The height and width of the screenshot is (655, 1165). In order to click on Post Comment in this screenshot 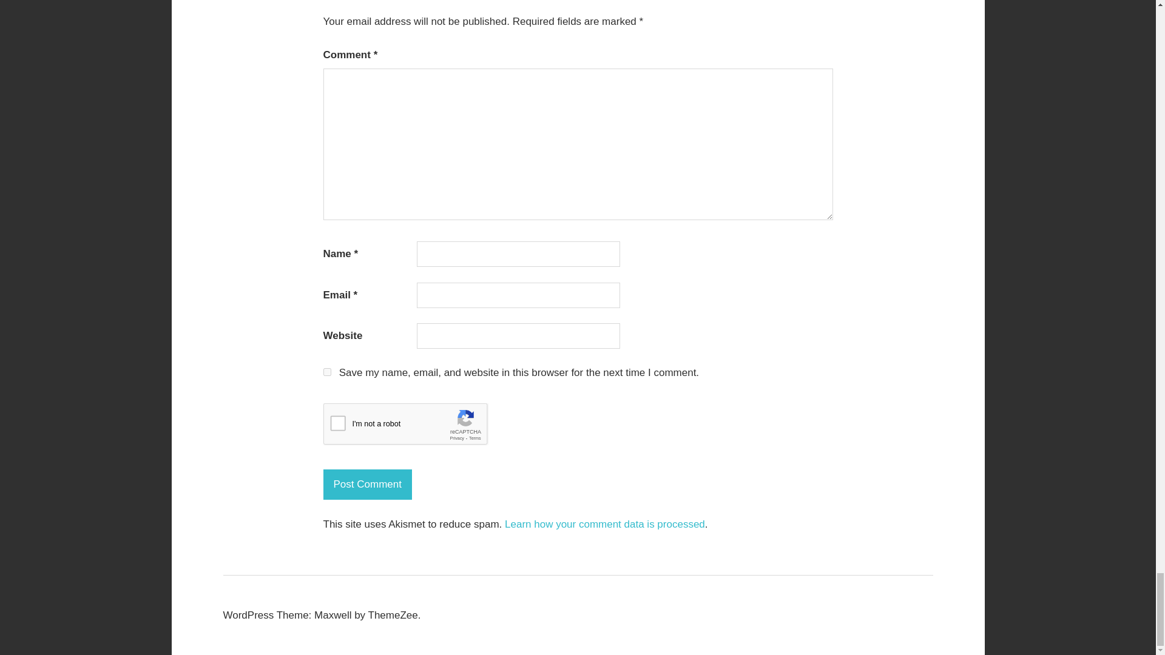, I will do `click(366, 485)`.